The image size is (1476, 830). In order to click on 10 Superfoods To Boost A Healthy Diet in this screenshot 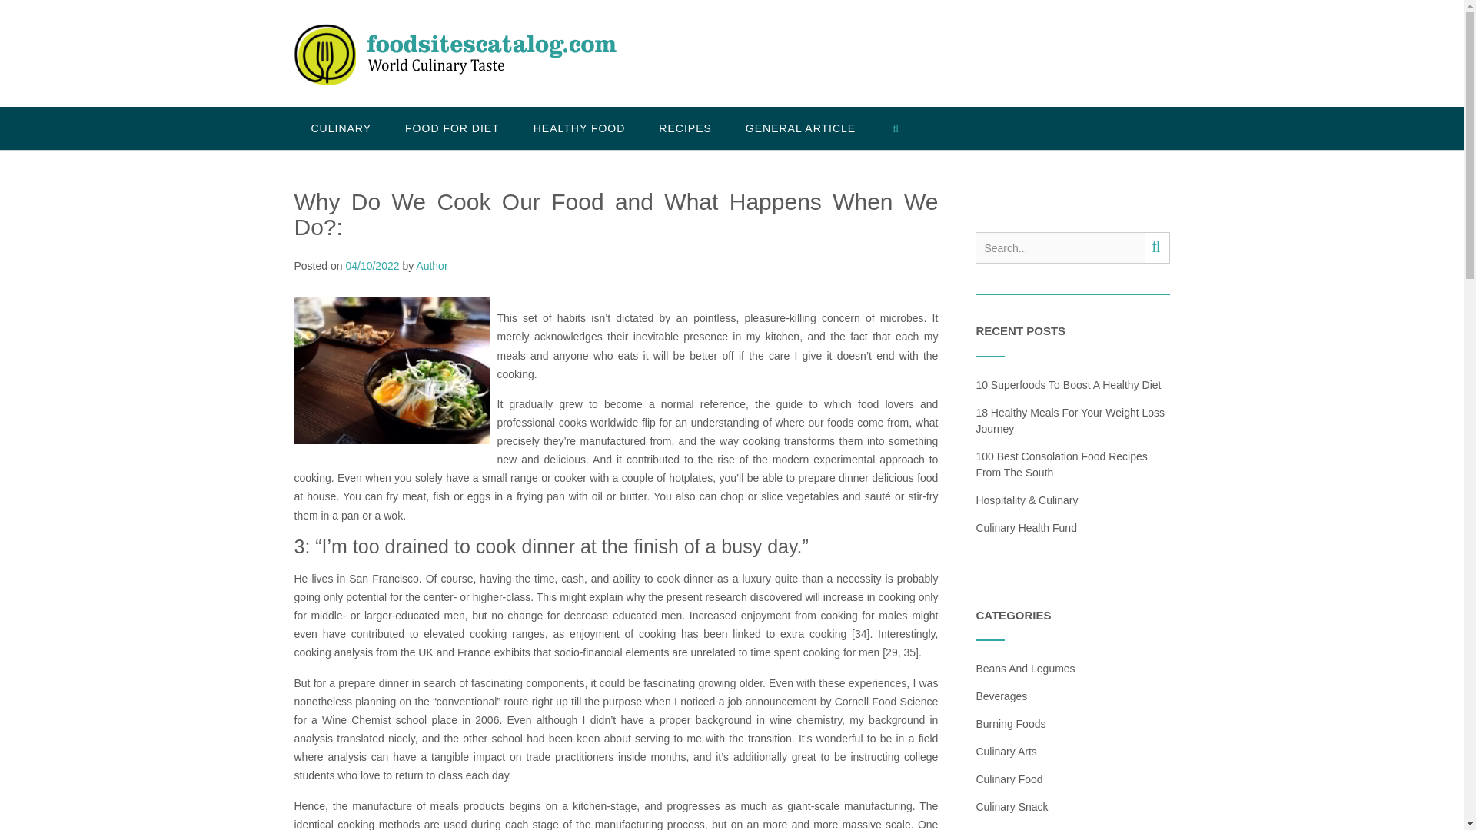, I will do `click(1068, 384)`.